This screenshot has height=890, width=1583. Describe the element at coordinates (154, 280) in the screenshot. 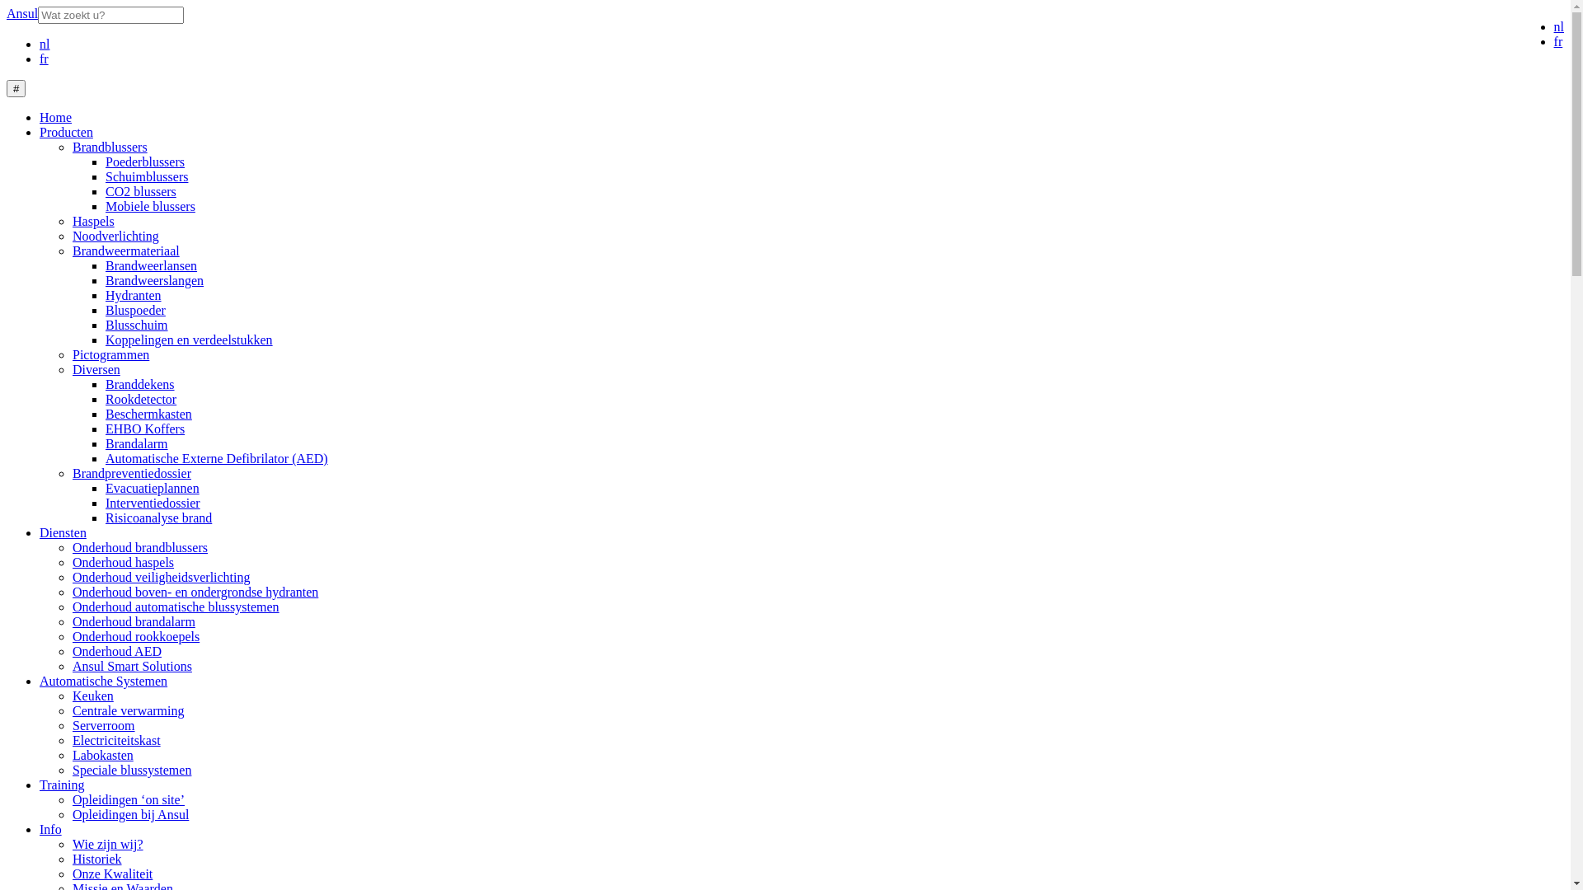

I see `Brandweerslangen` at that location.